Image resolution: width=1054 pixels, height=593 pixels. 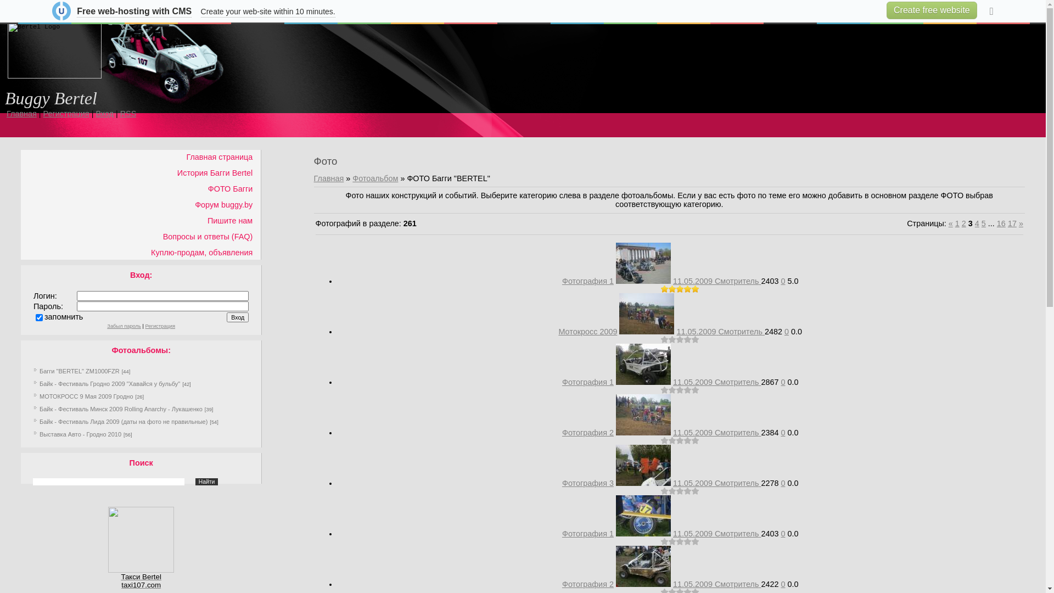 What do you see at coordinates (688, 289) in the screenshot?
I see `4` at bounding box center [688, 289].